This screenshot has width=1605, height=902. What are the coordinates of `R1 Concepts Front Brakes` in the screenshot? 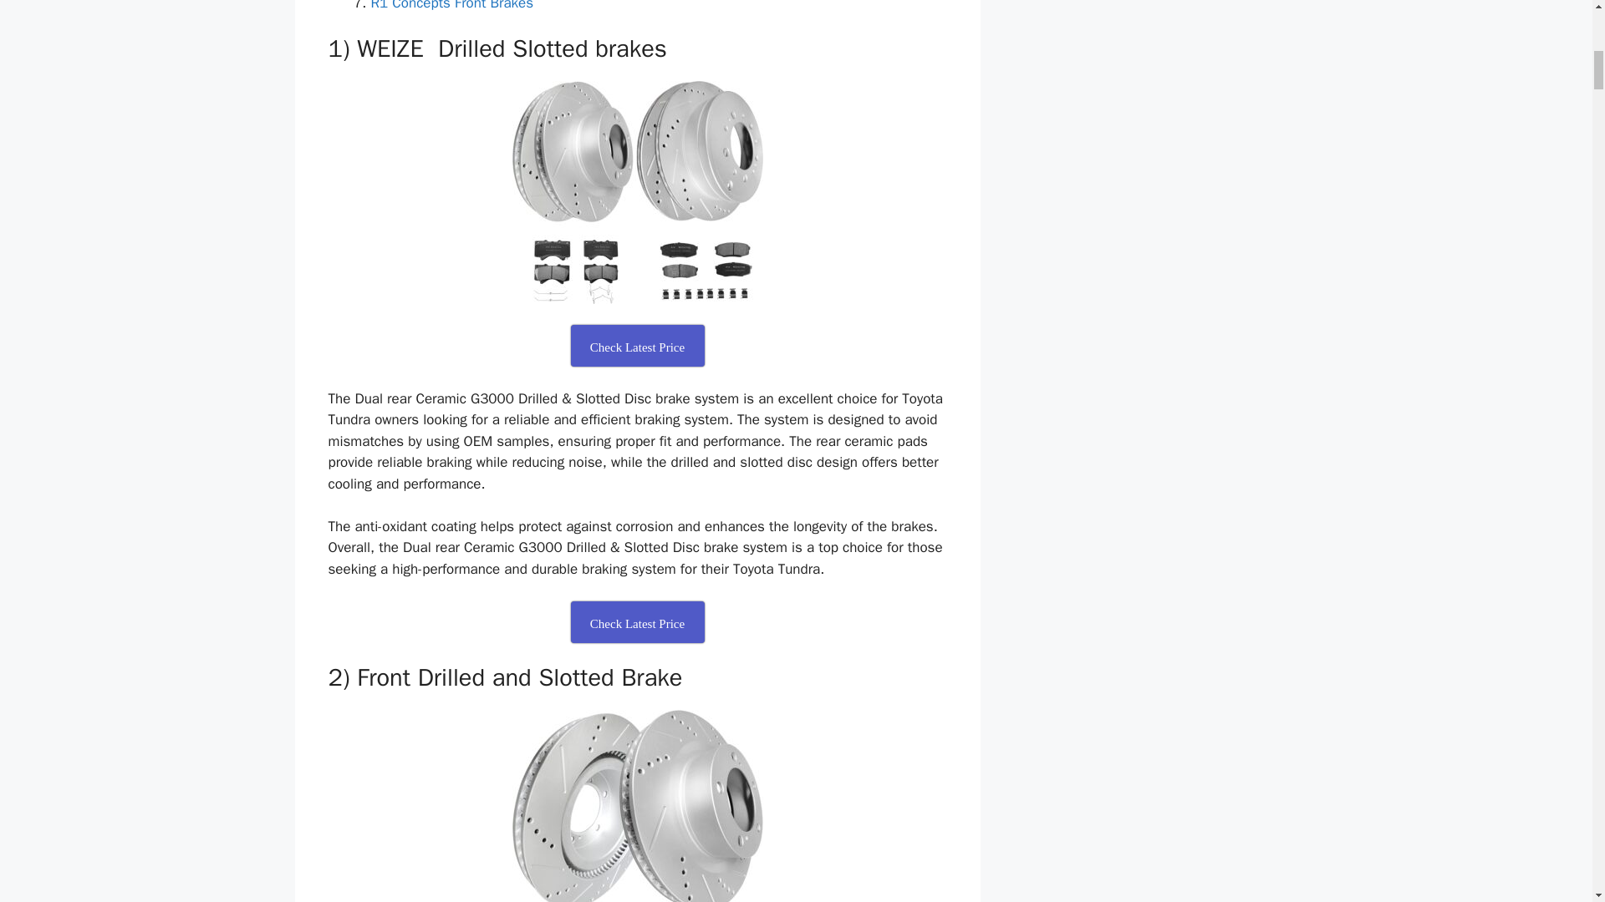 It's located at (452, 6).